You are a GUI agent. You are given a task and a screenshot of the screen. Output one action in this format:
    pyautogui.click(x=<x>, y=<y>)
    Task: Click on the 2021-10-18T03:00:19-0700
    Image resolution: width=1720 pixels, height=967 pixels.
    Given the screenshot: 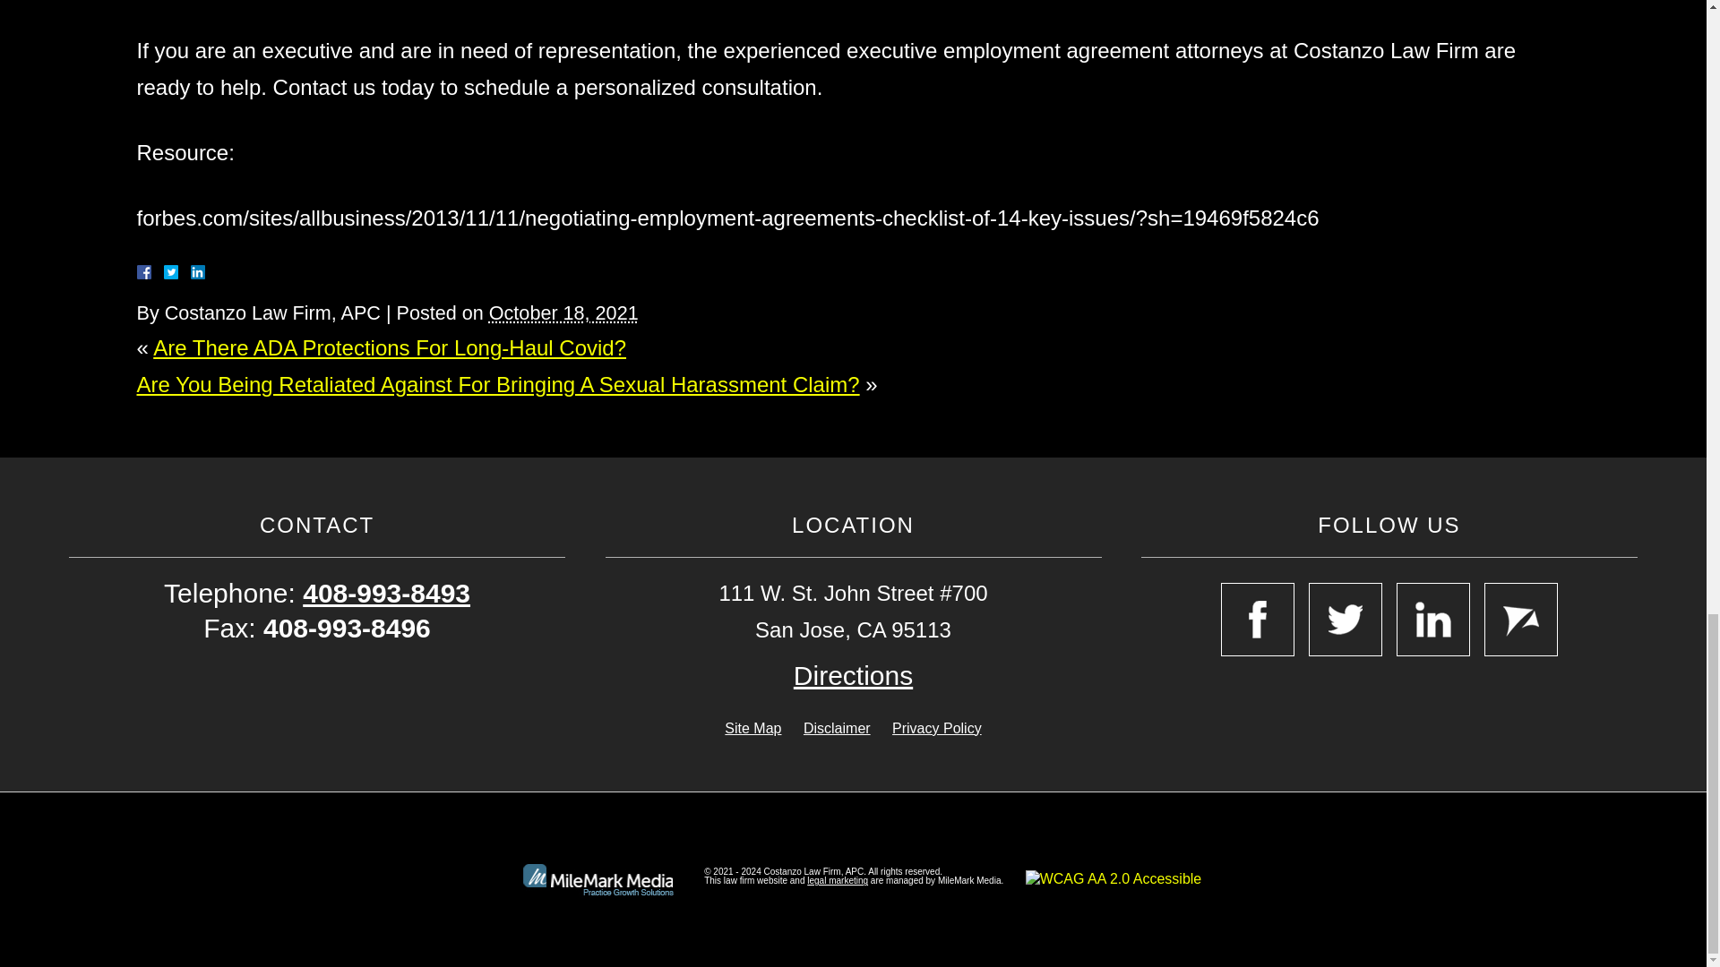 What is the action you would take?
    pyautogui.click(x=563, y=312)
    